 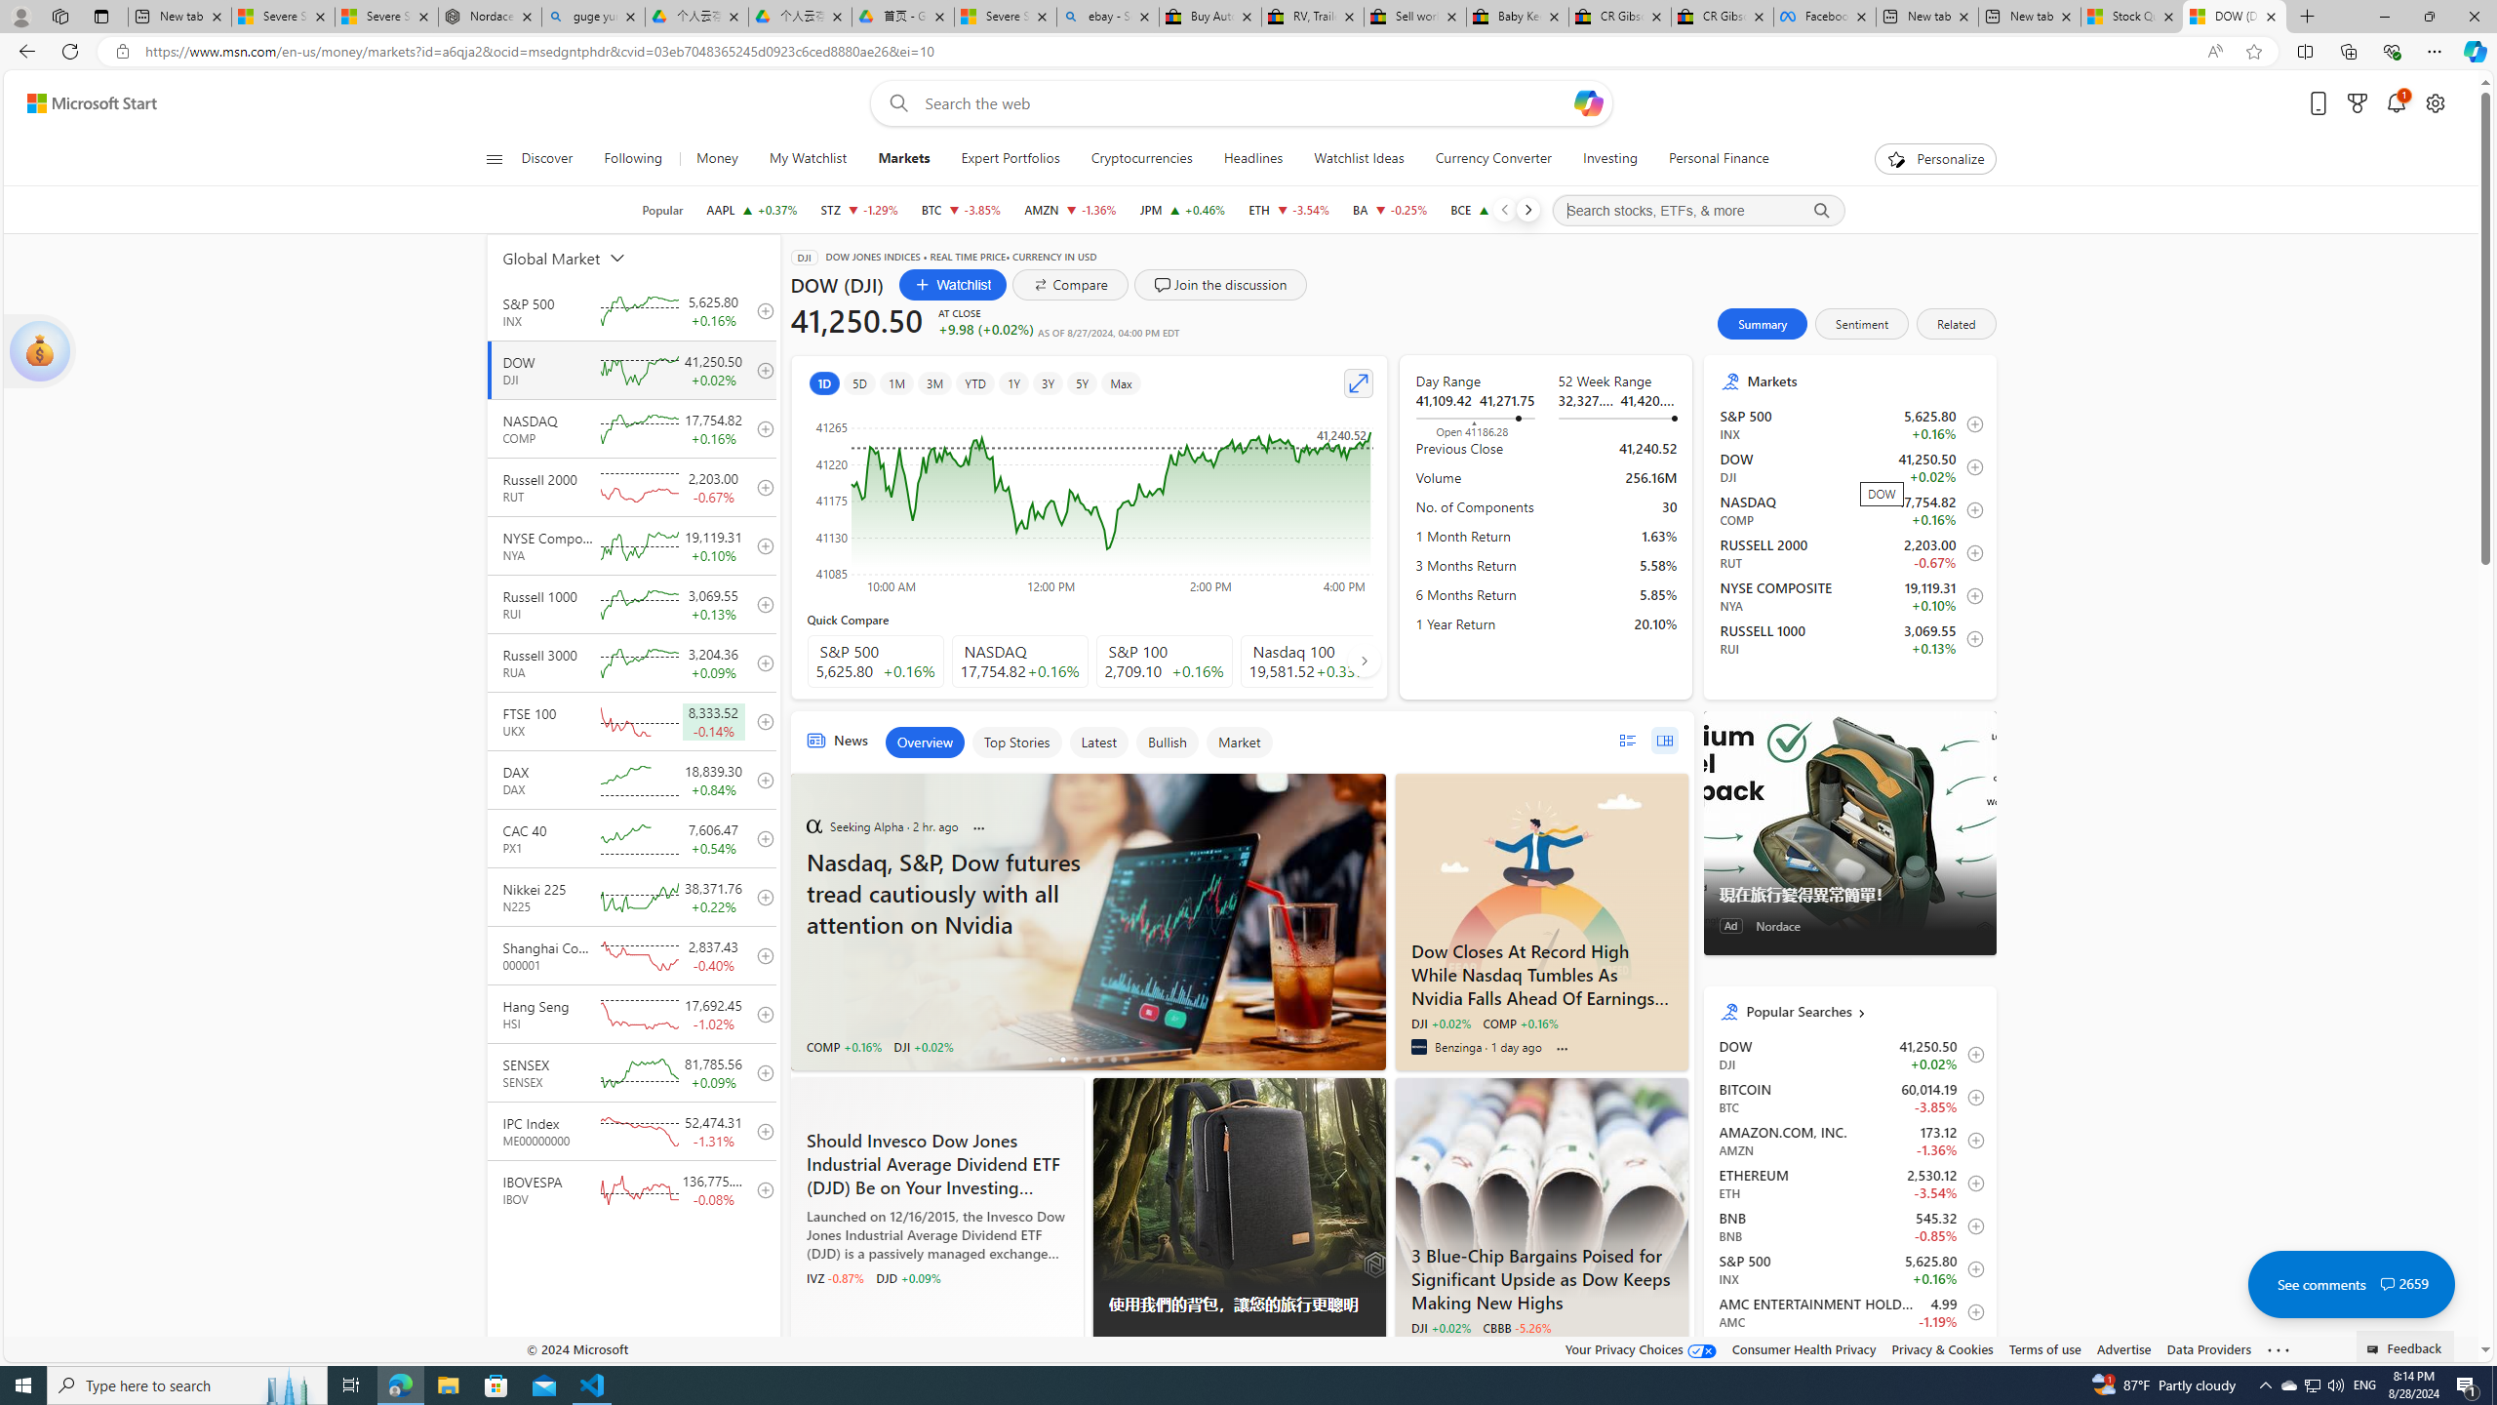 What do you see at coordinates (1664, 740) in the screenshot?
I see `grid layout` at bounding box center [1664, 740].